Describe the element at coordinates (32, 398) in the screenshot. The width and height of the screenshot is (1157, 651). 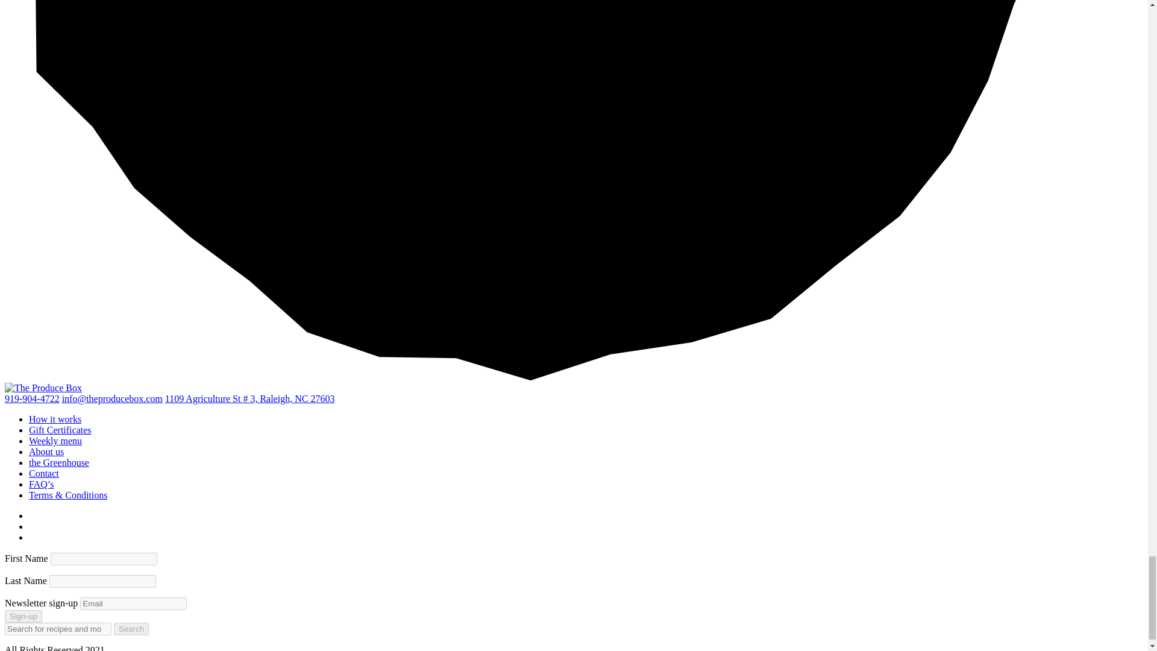
I see `919-904-4722` at that location.